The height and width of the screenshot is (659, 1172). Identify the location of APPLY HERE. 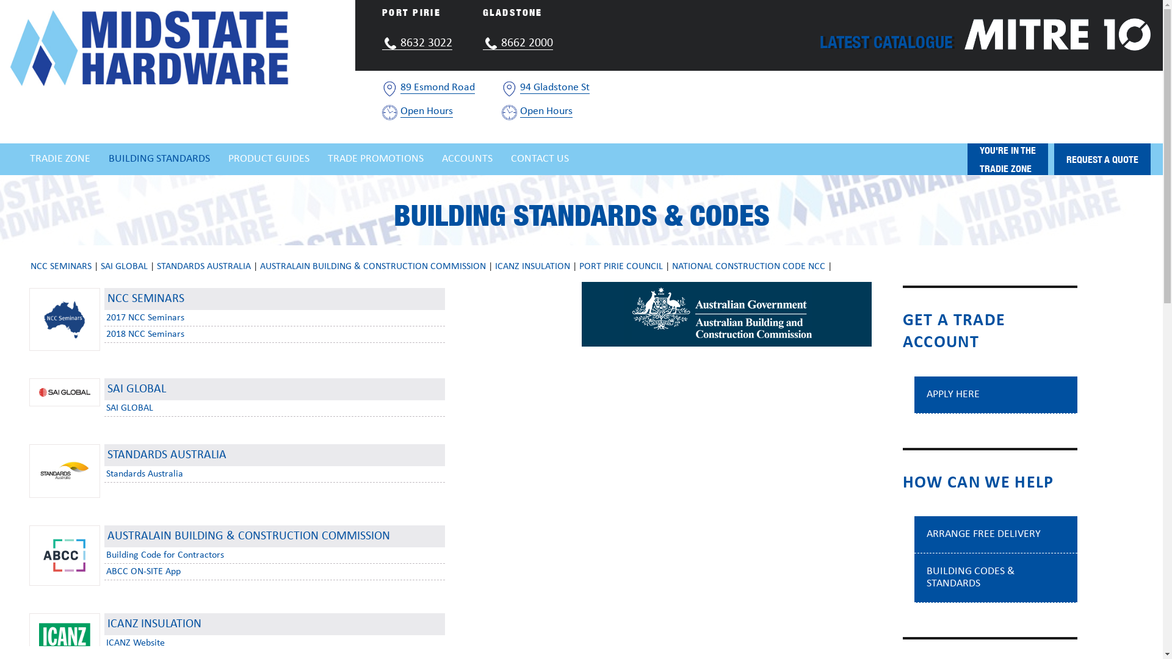
(953, 394).